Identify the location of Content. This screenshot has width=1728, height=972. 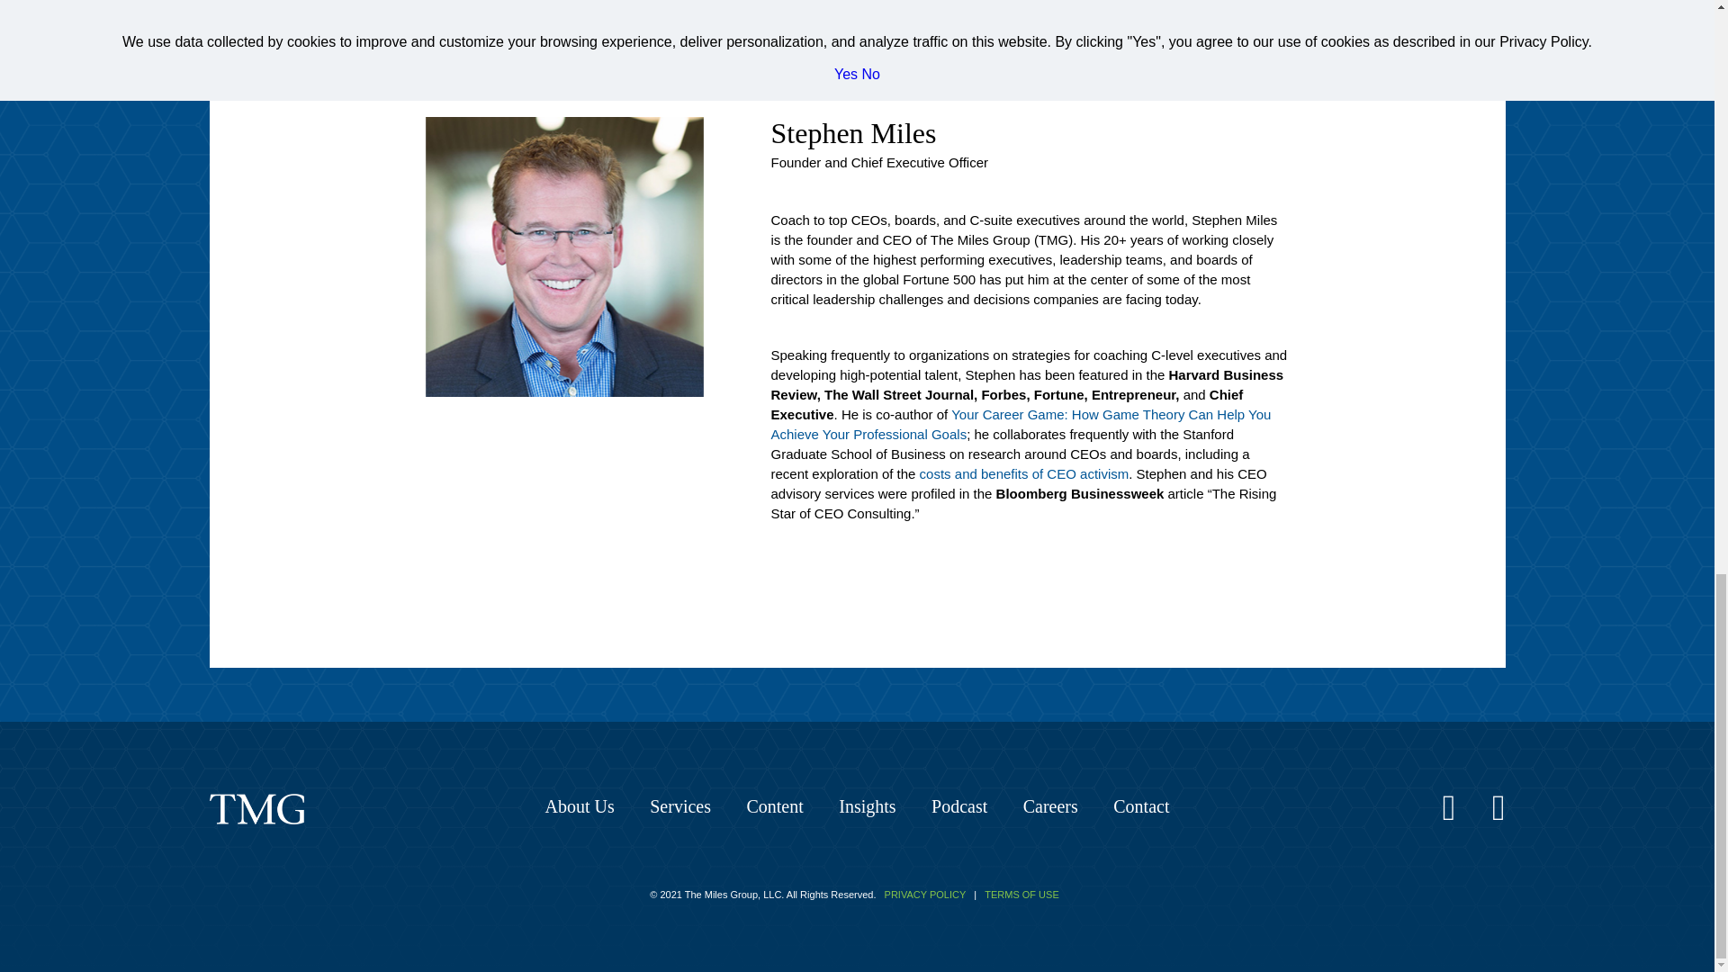
(774, 806).